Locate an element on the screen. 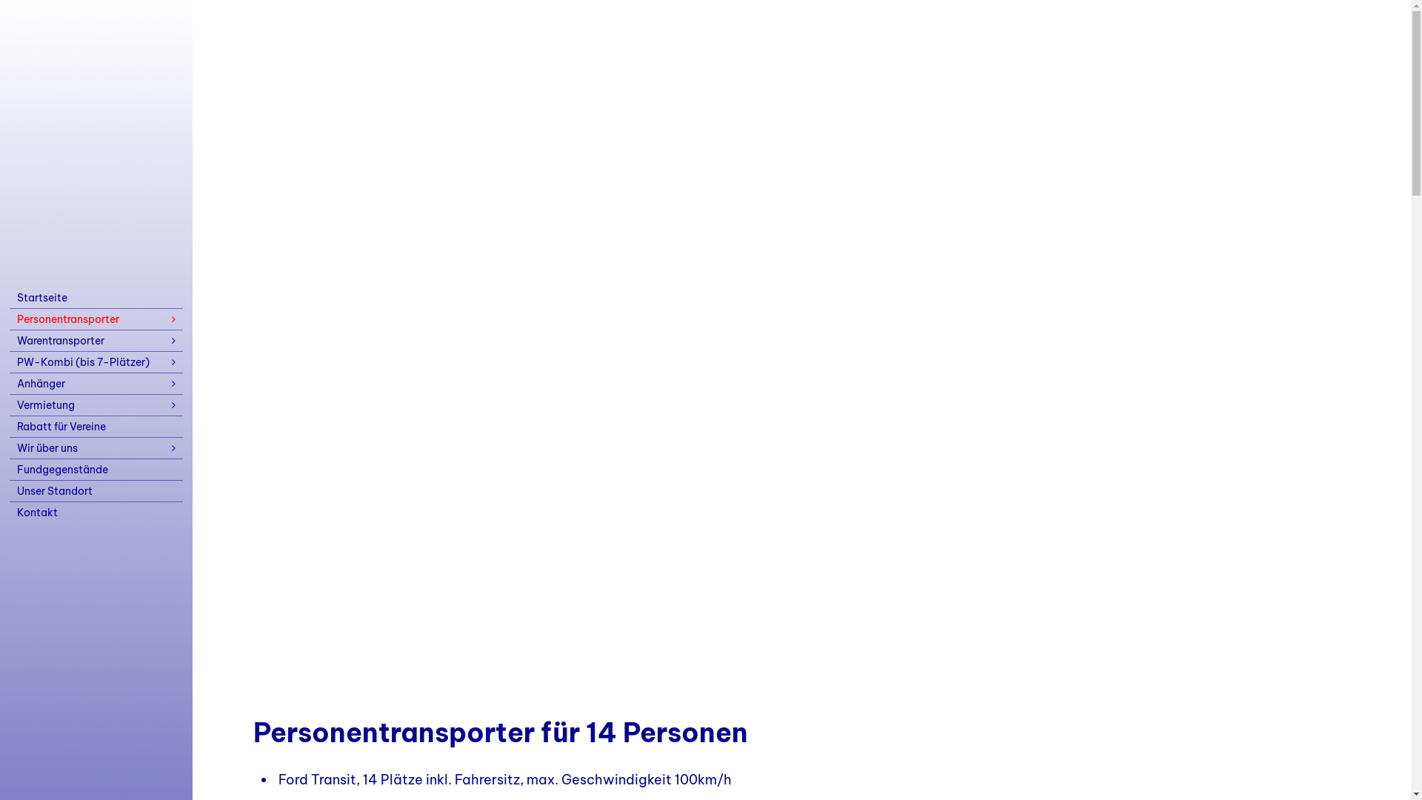 The width and height of the screenshot is (1422, 800). Startseite is located at coordinates (96, 298).